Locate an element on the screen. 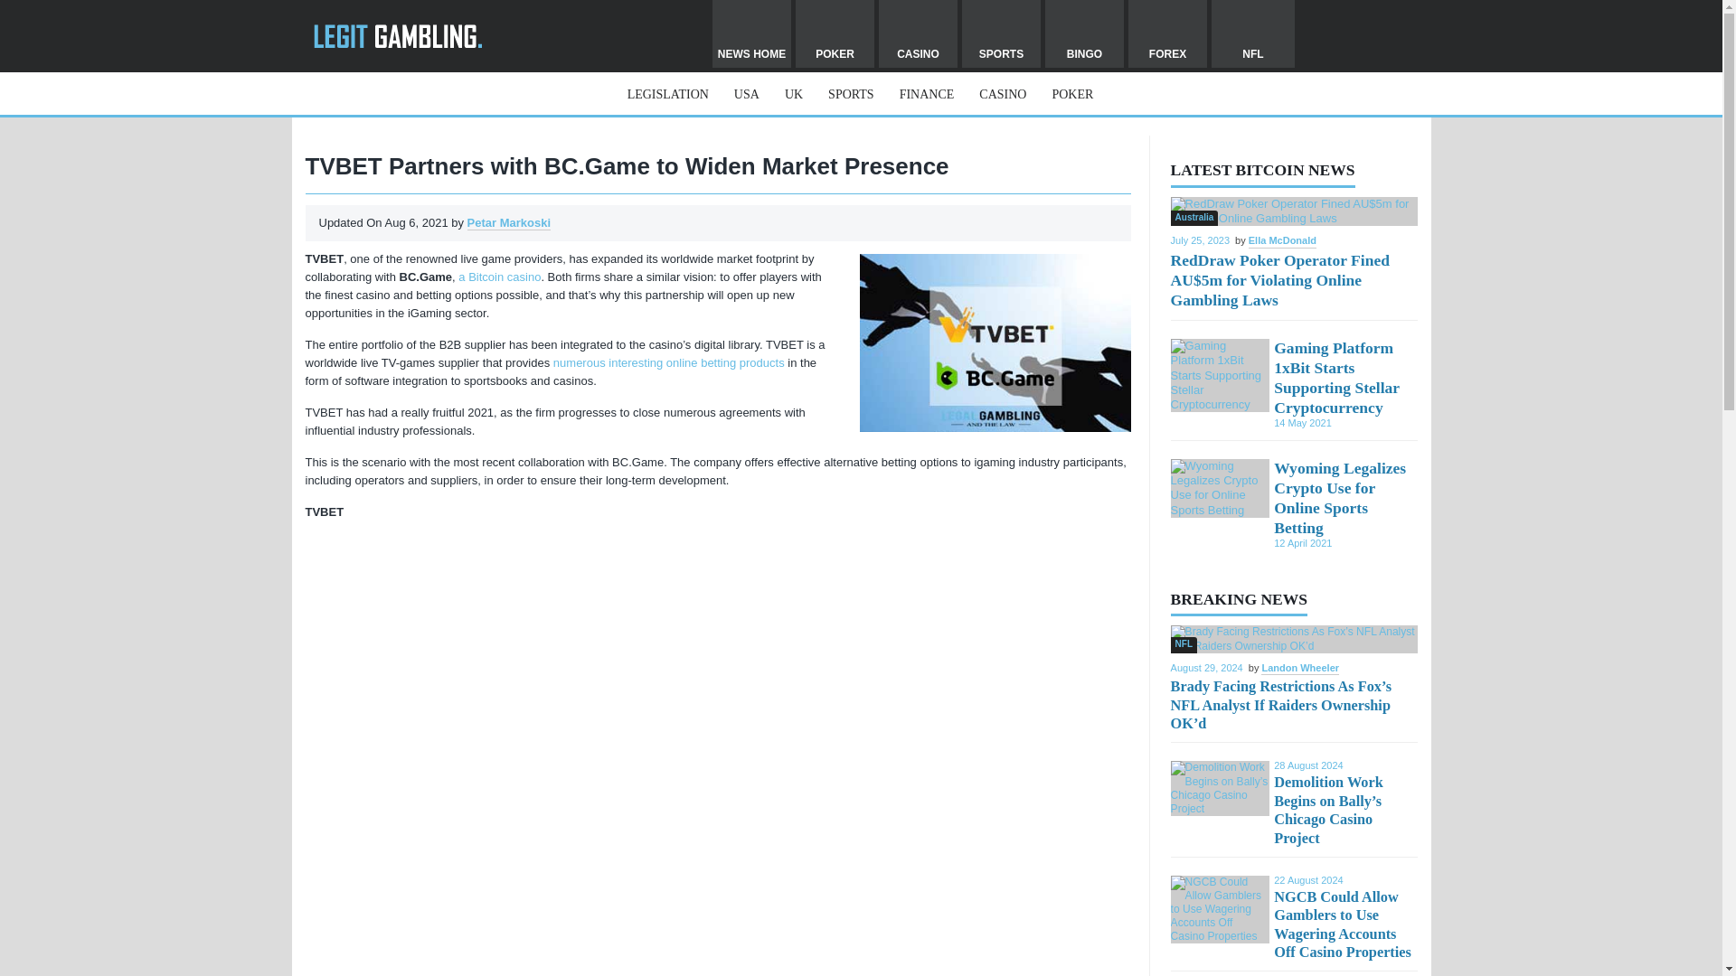 This screenshot has height=976, width=1736. NEWS HOME is located at coordinates (751, 33).